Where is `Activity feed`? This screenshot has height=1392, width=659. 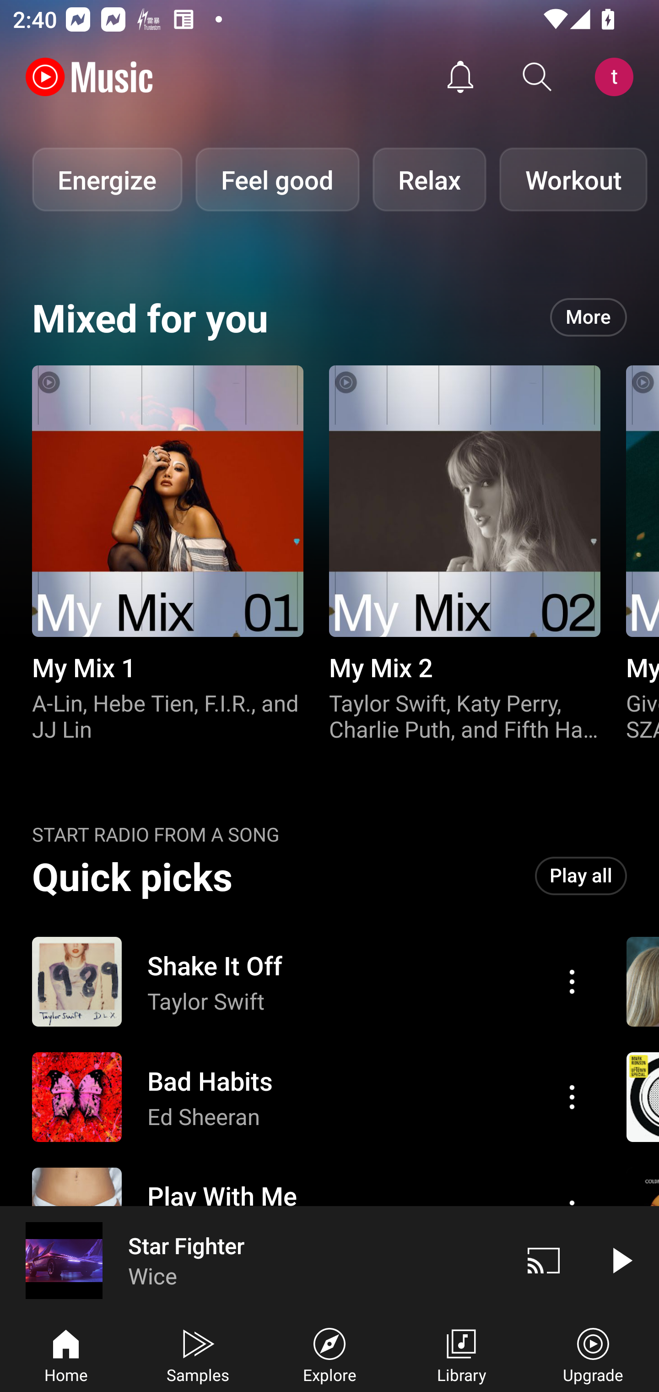 Activity feed is located at coordinates (460, 77).